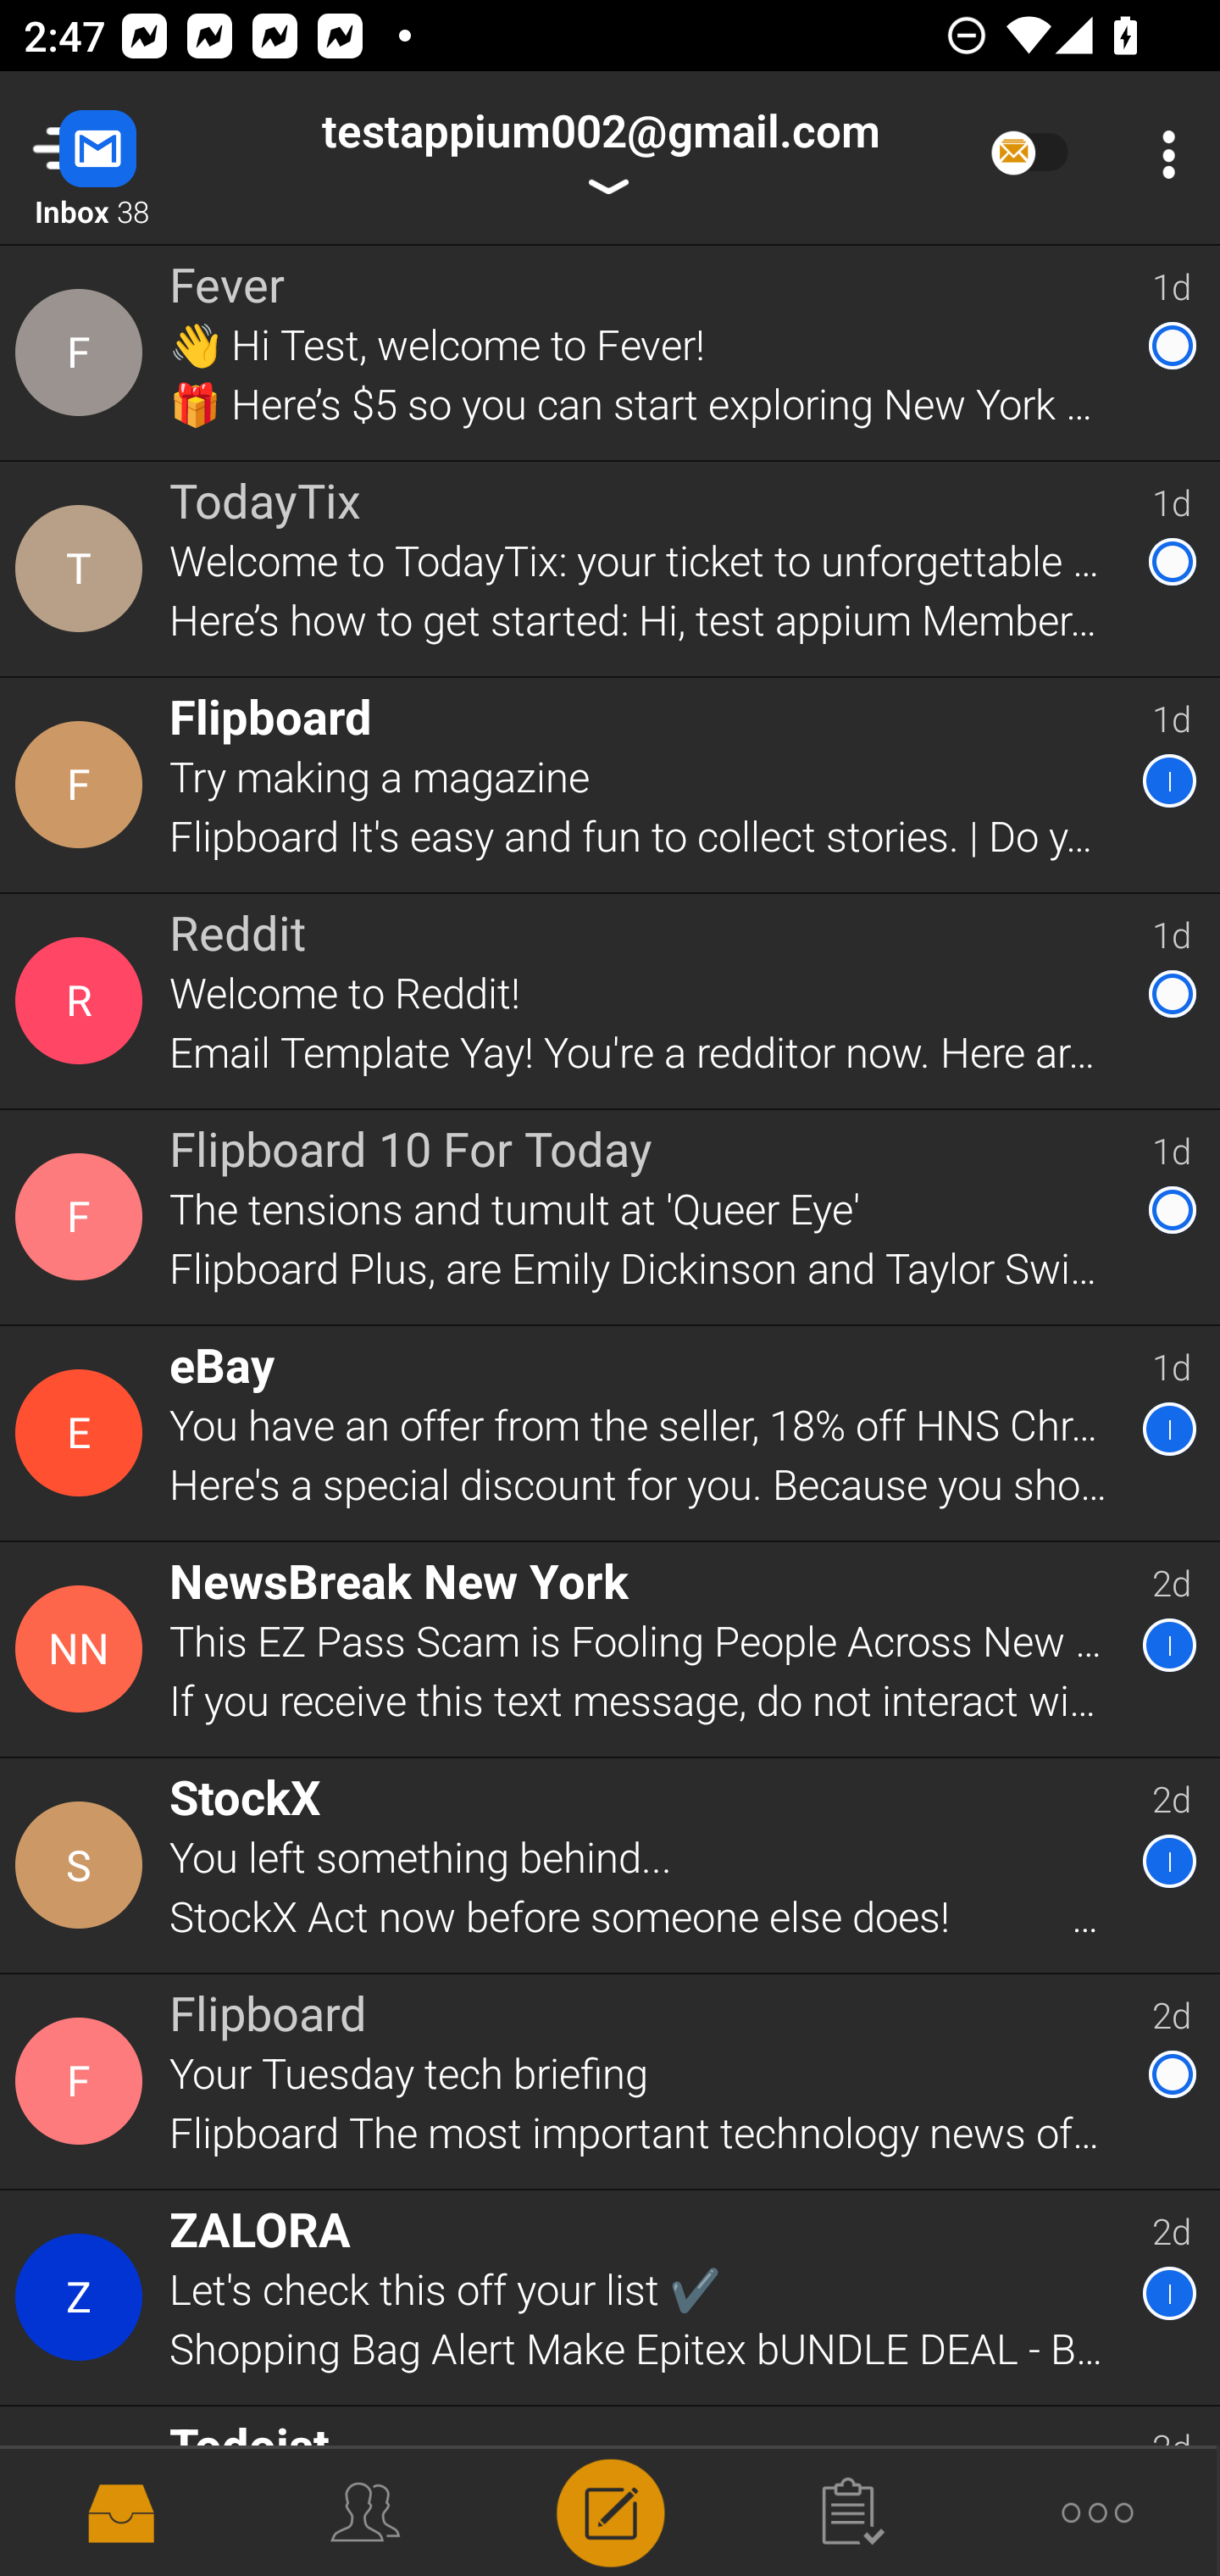  What do you see at coordinates (83, 2298) in the screenshot?
I see `Contact Details` at bounding box center [83, 2298].